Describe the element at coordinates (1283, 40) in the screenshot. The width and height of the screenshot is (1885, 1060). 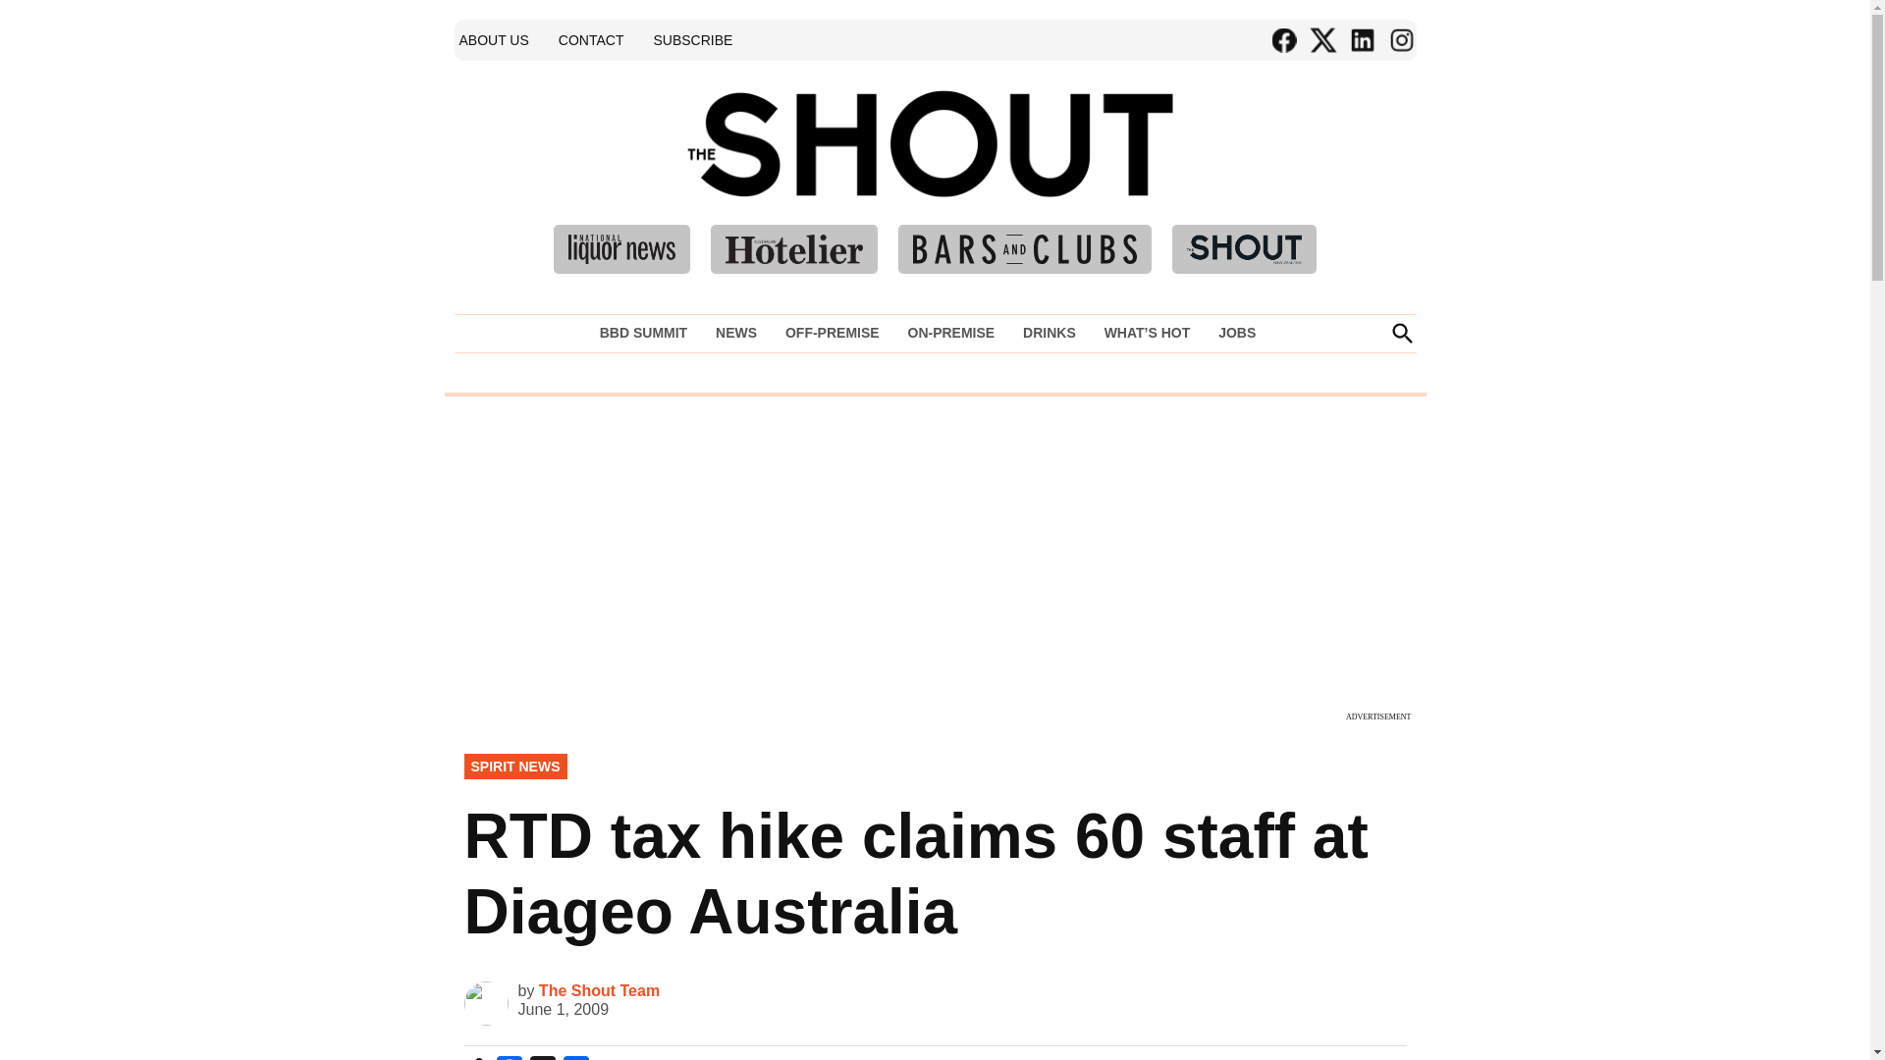
I see `Facebook` at that location.